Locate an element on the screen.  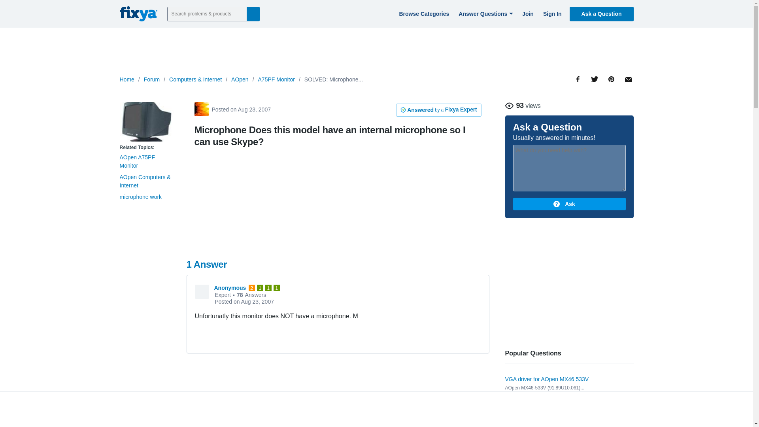
Share on Pinterest is located at coordinates (610, 101).